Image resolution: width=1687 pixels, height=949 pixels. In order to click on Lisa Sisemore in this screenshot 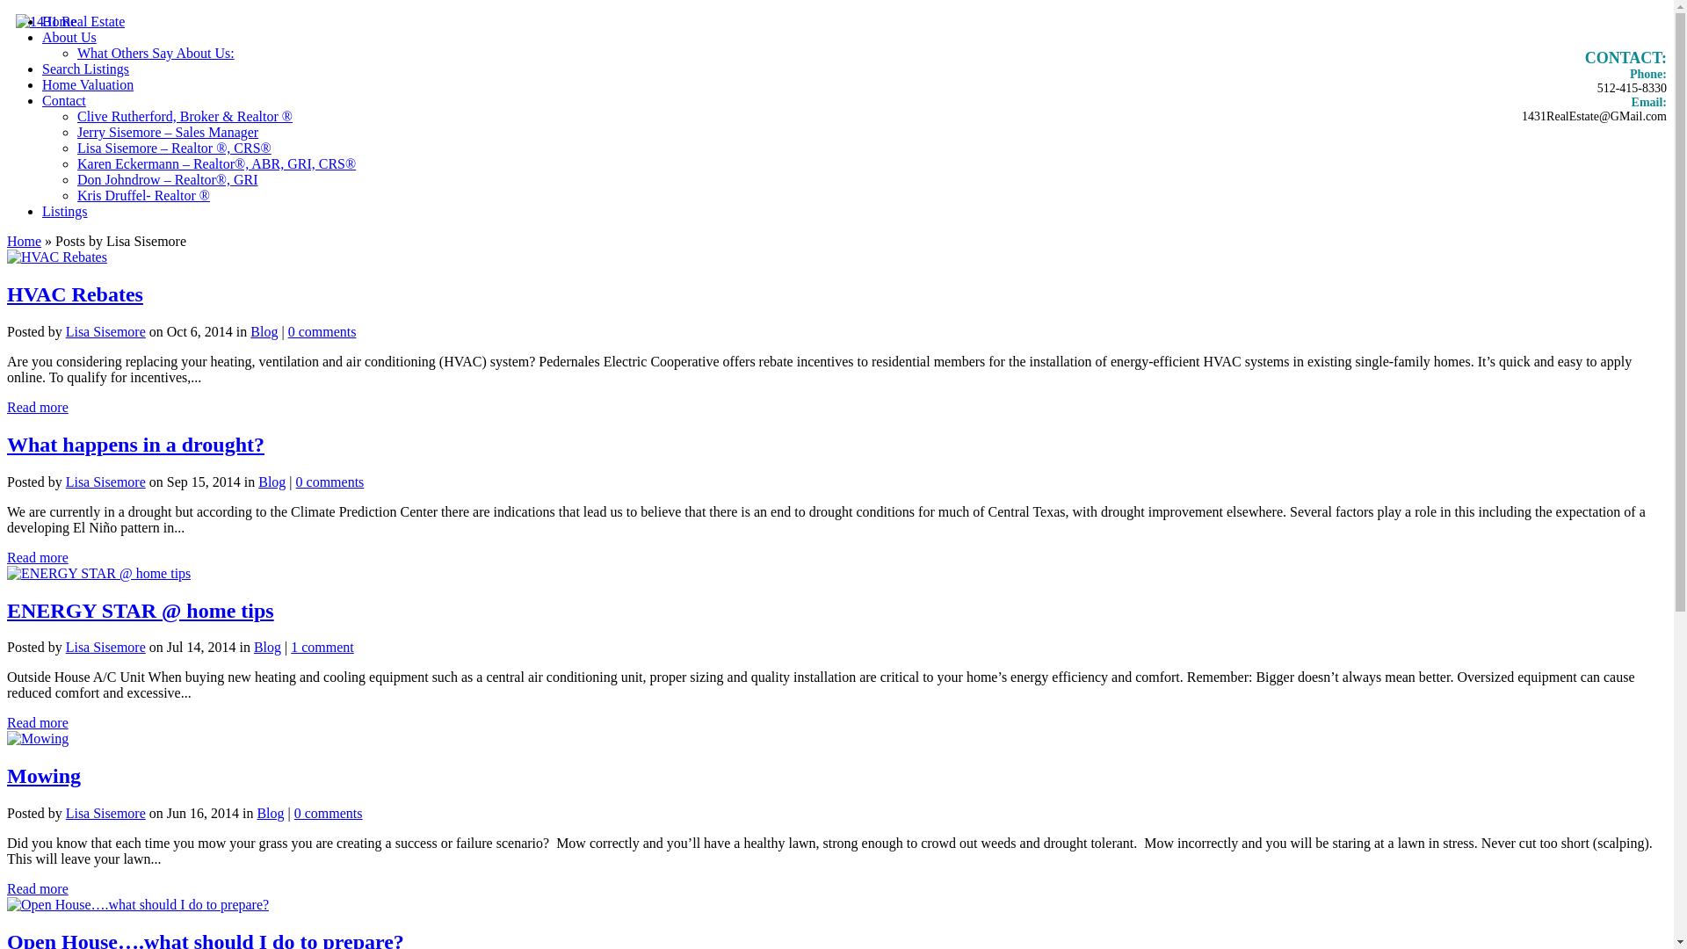, I will do `click(105, 814)`.